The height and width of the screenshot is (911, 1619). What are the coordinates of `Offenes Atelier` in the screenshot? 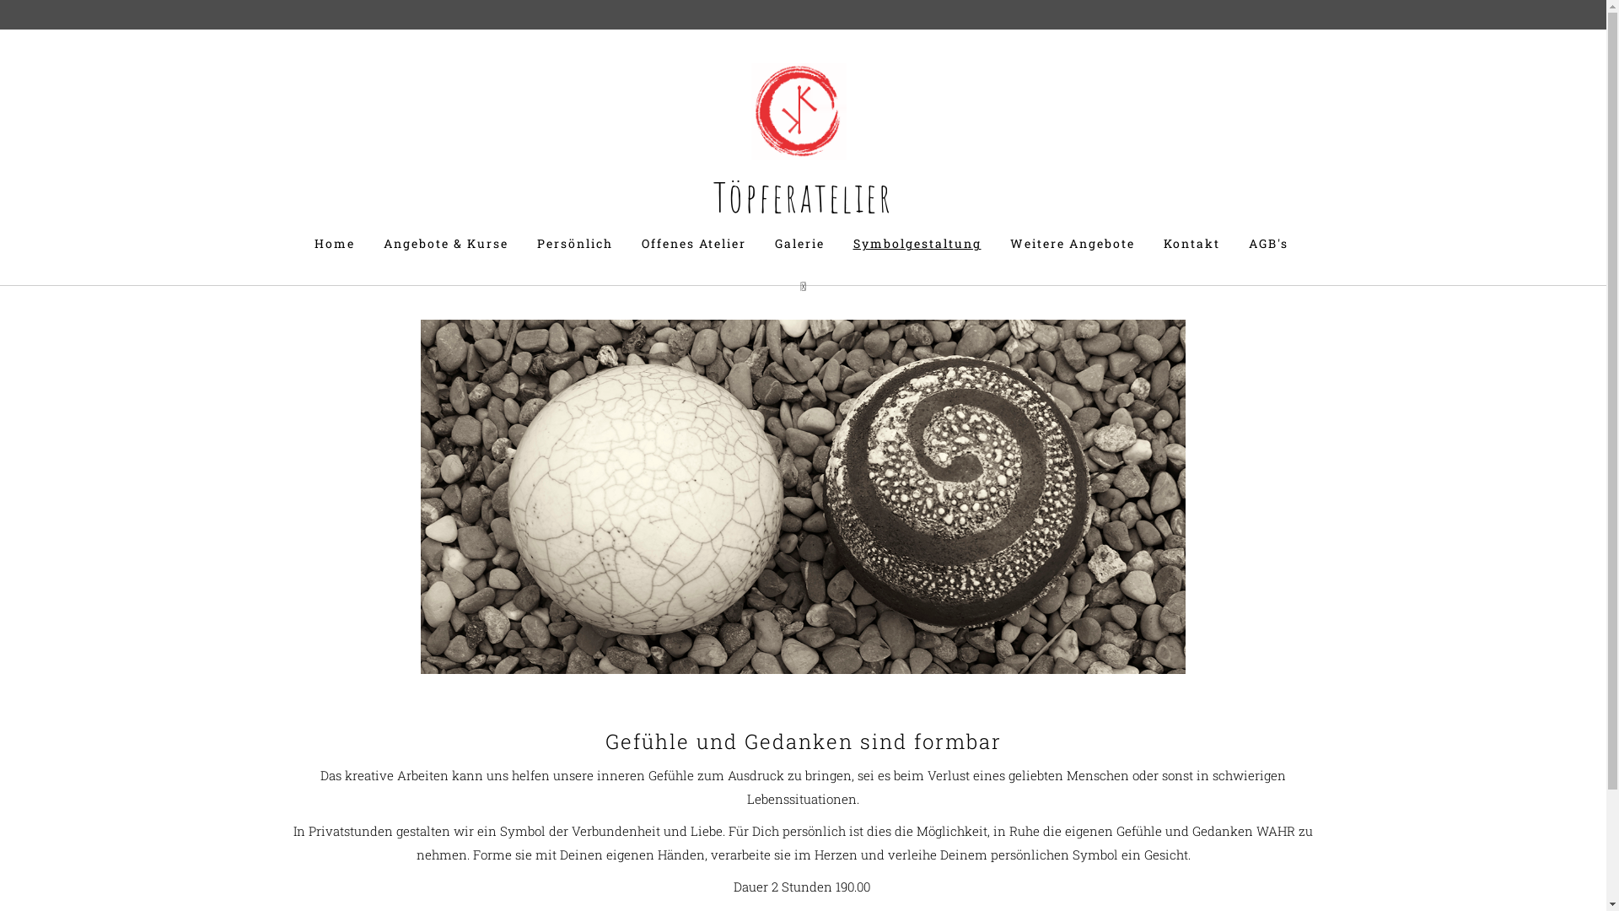 It's located at (694, 244).